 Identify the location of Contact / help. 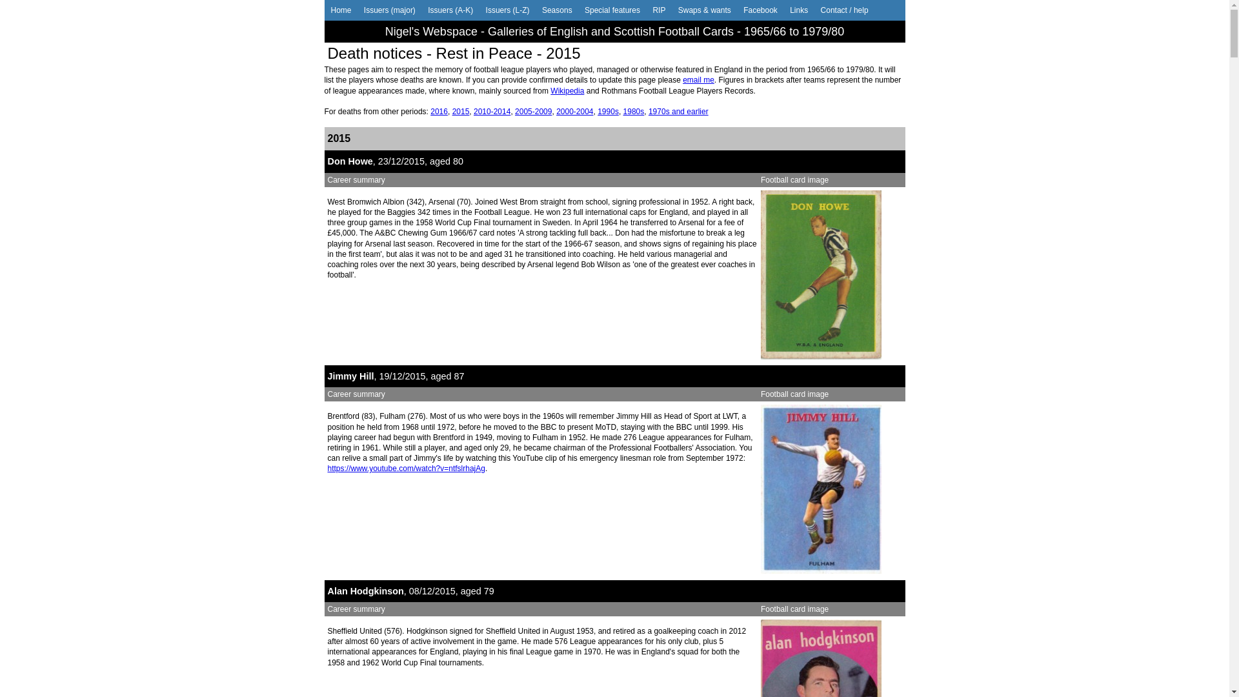
(845, 10).